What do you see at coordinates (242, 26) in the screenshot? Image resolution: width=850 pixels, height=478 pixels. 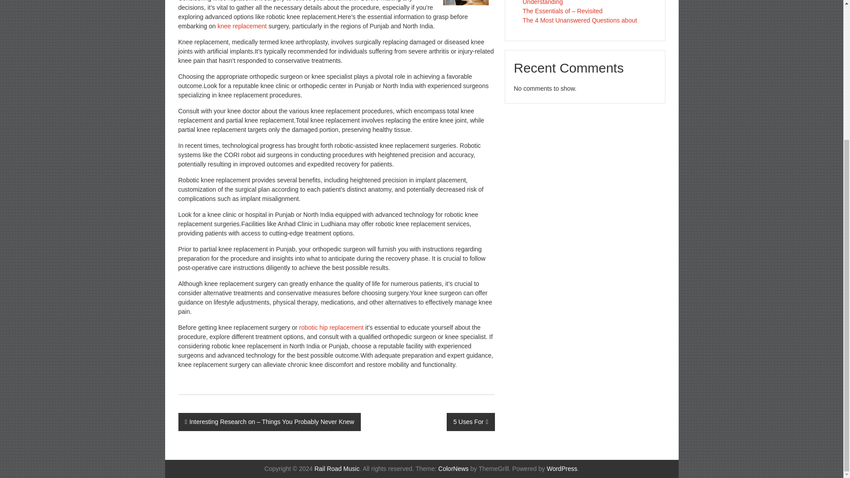 I see `knee replacement` at bounding box center [242, 26].